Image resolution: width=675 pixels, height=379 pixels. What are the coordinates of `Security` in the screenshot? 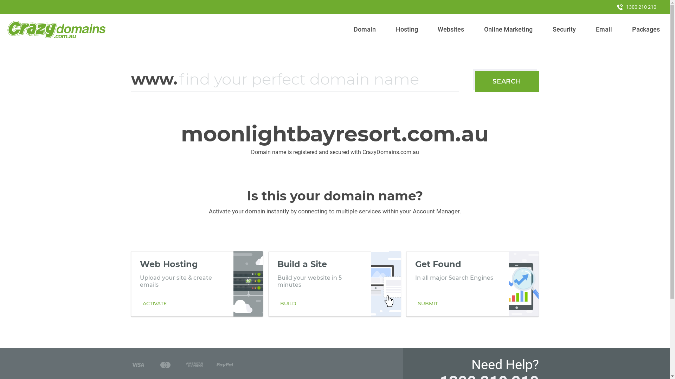 It's located at (565, 29).